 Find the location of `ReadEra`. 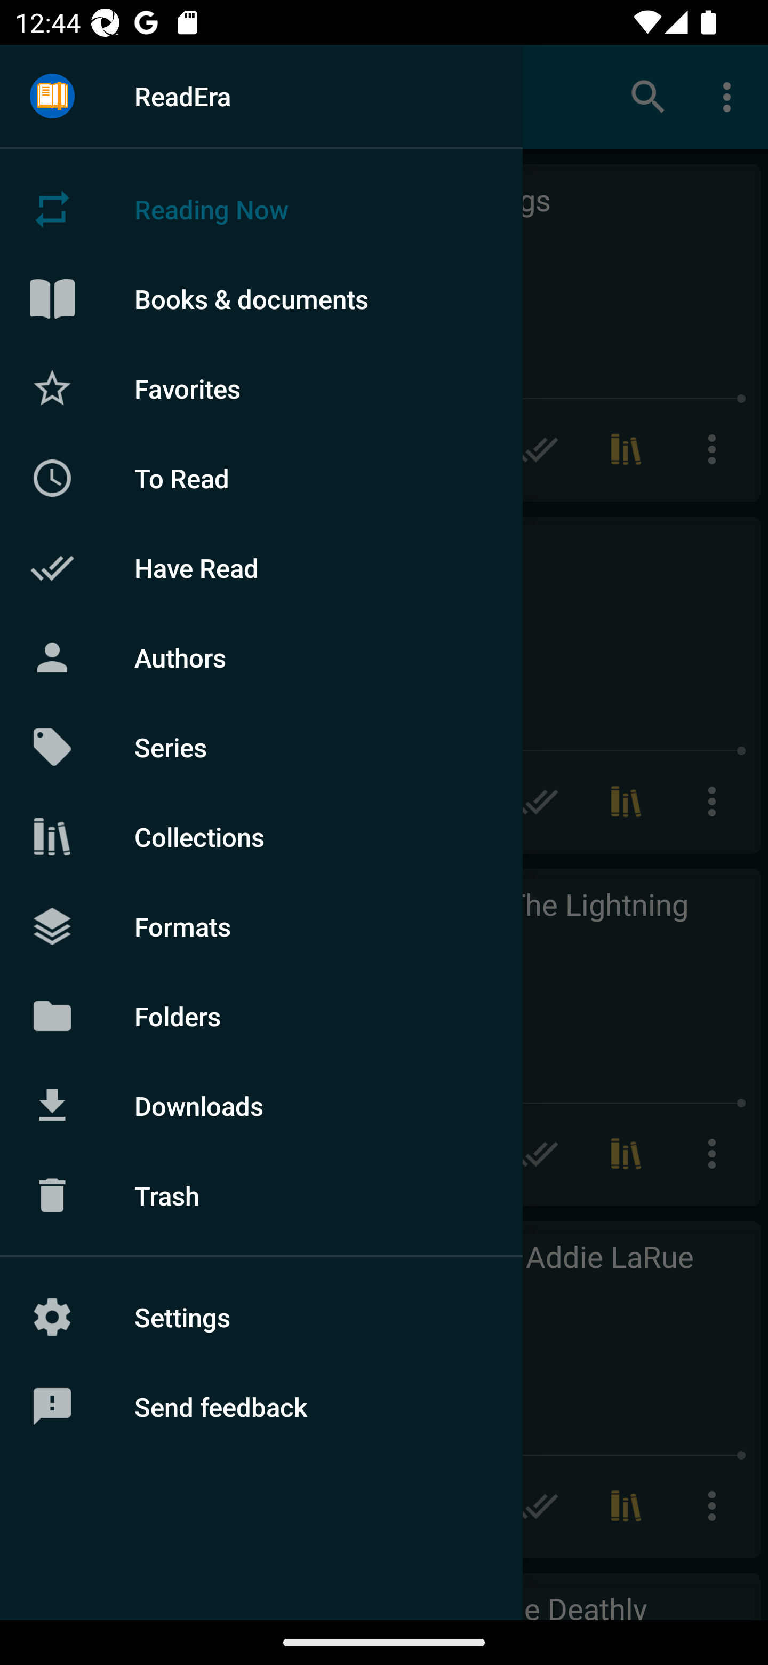

ReadEra is located at coordinates (261, 96).